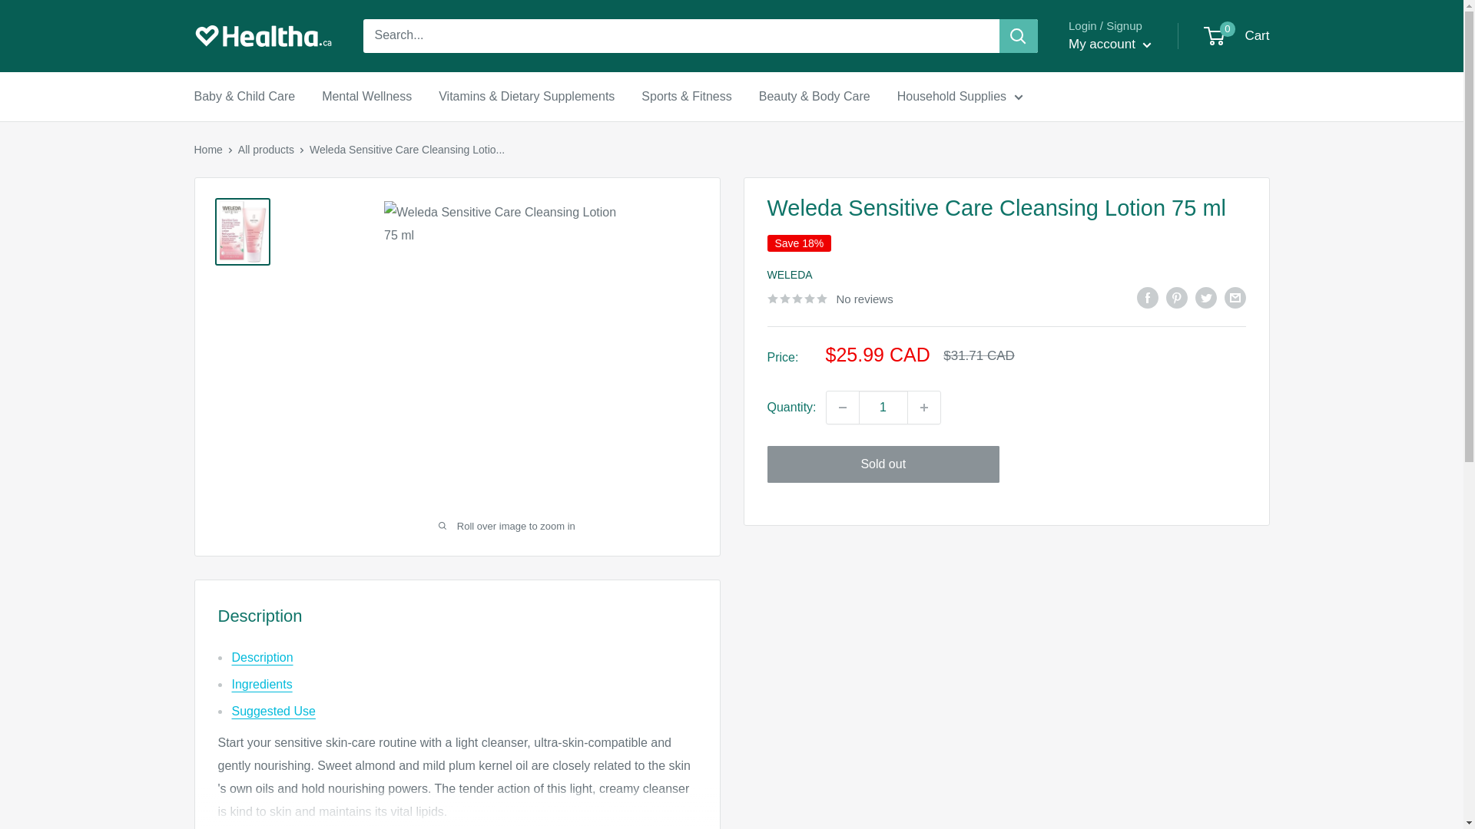  What do you see at coordinates (960, 97) in the screenshot?
I see `Household Supplies` at bounding box center [960, 97].